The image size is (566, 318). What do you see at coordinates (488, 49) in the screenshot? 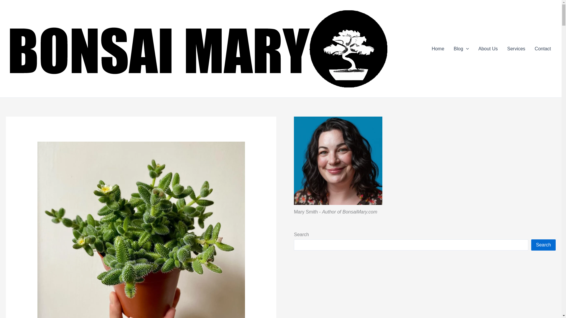
I see `About Us` at bounding box center [488, 49].